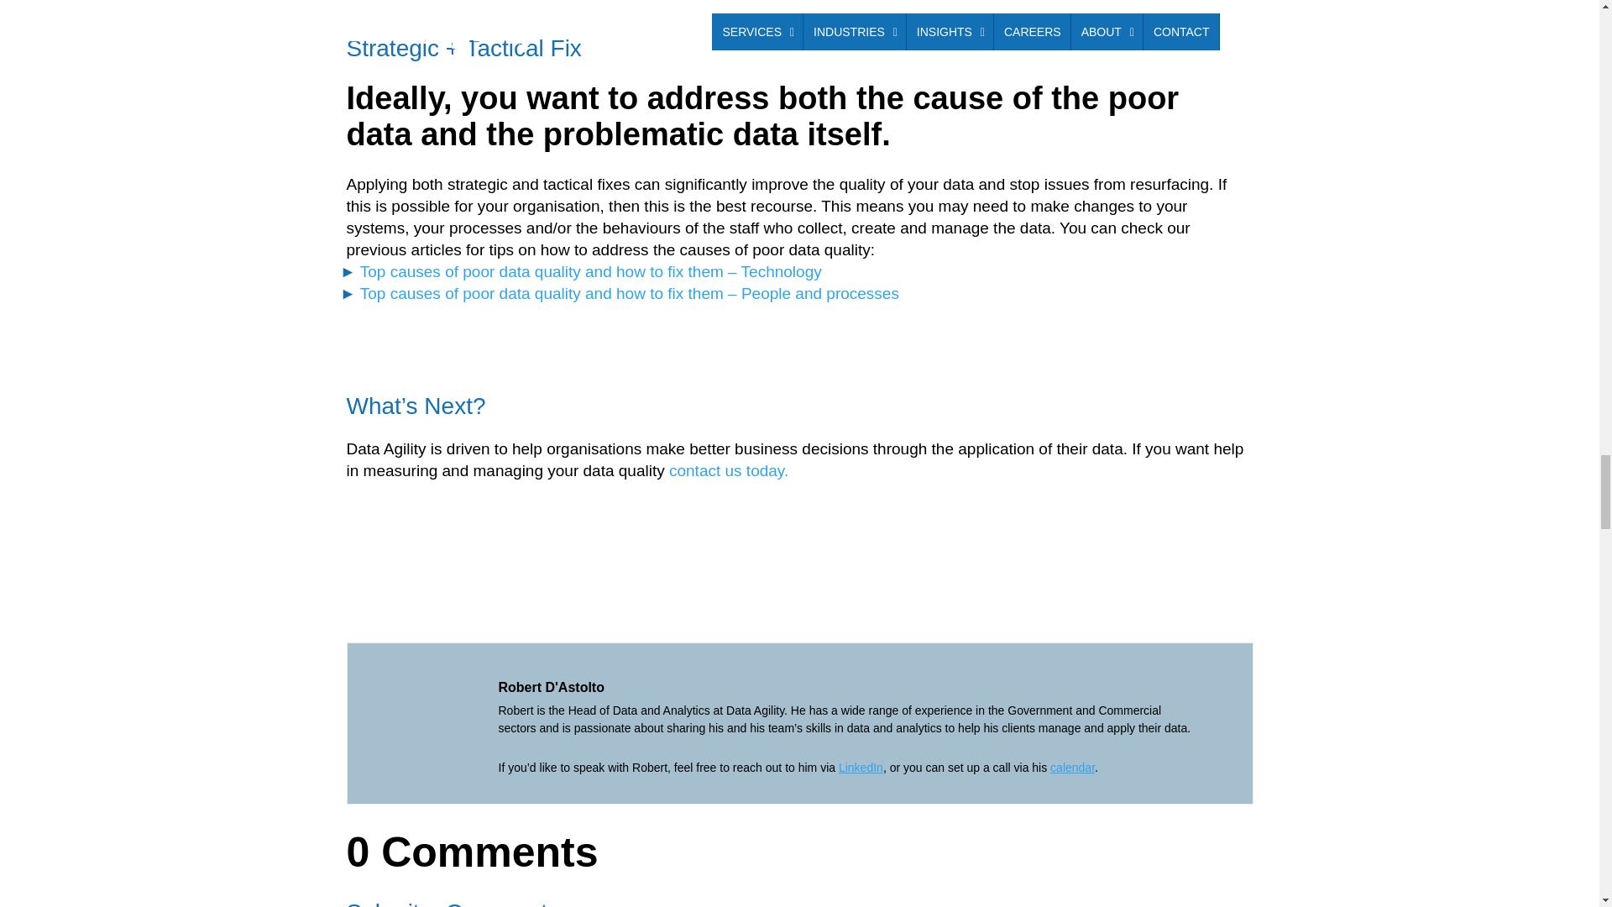 The width and height of the screenshot is (1612, 907). I want to click on Robert D'Astolto, so click(551, 687).